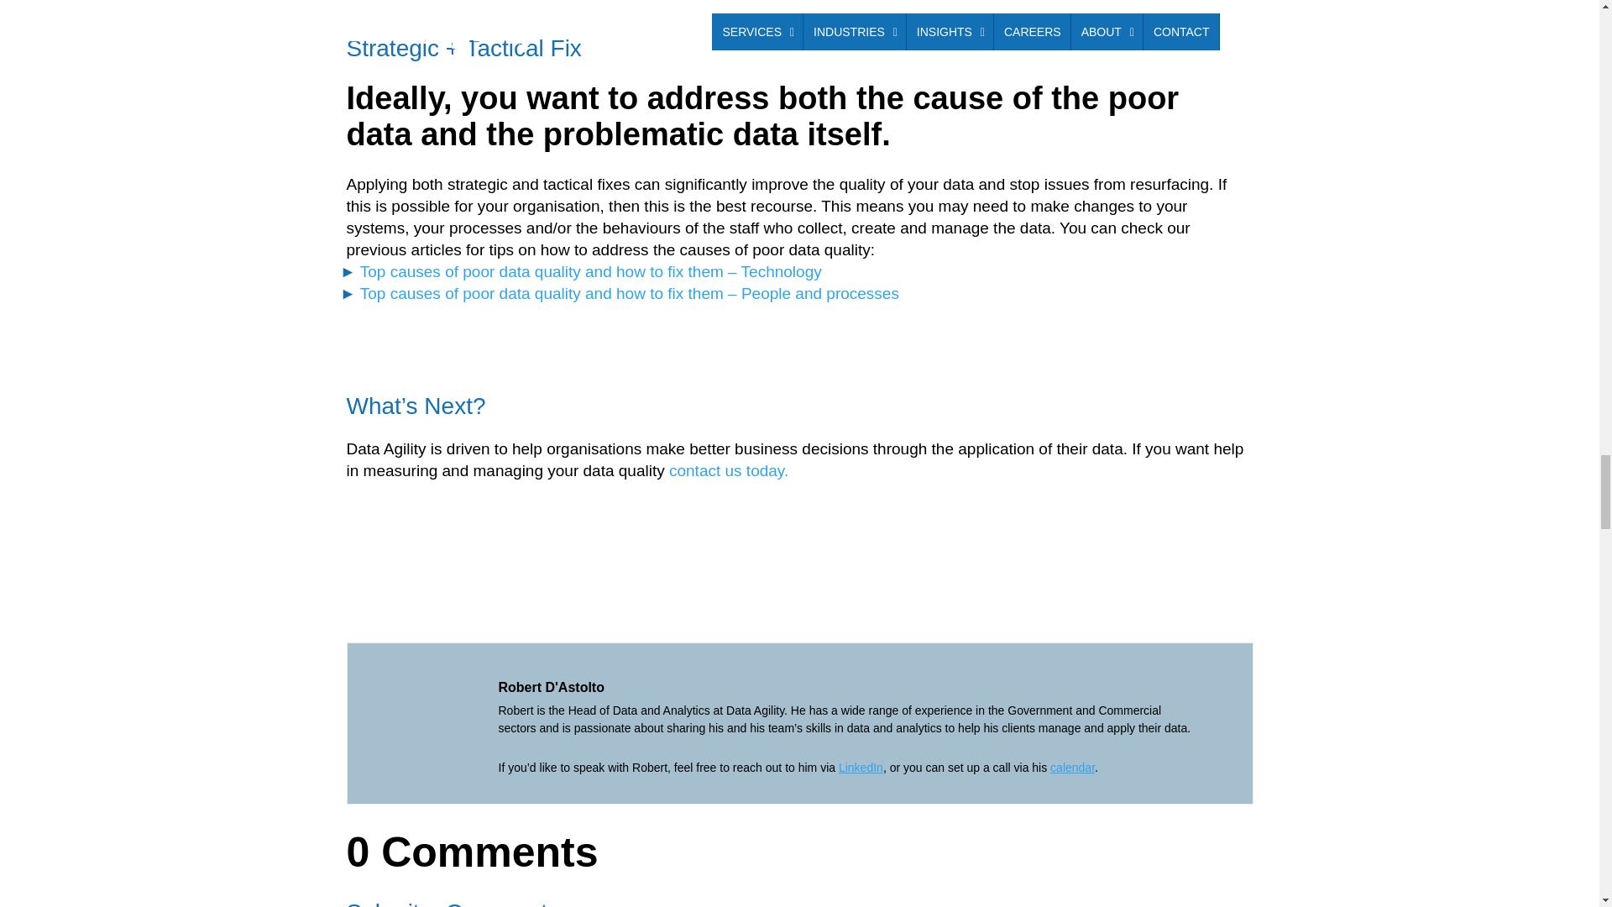 The width and height of the screenshot is (1612, 907). I want to click on Robert D'Astolto, so click(551, 687).